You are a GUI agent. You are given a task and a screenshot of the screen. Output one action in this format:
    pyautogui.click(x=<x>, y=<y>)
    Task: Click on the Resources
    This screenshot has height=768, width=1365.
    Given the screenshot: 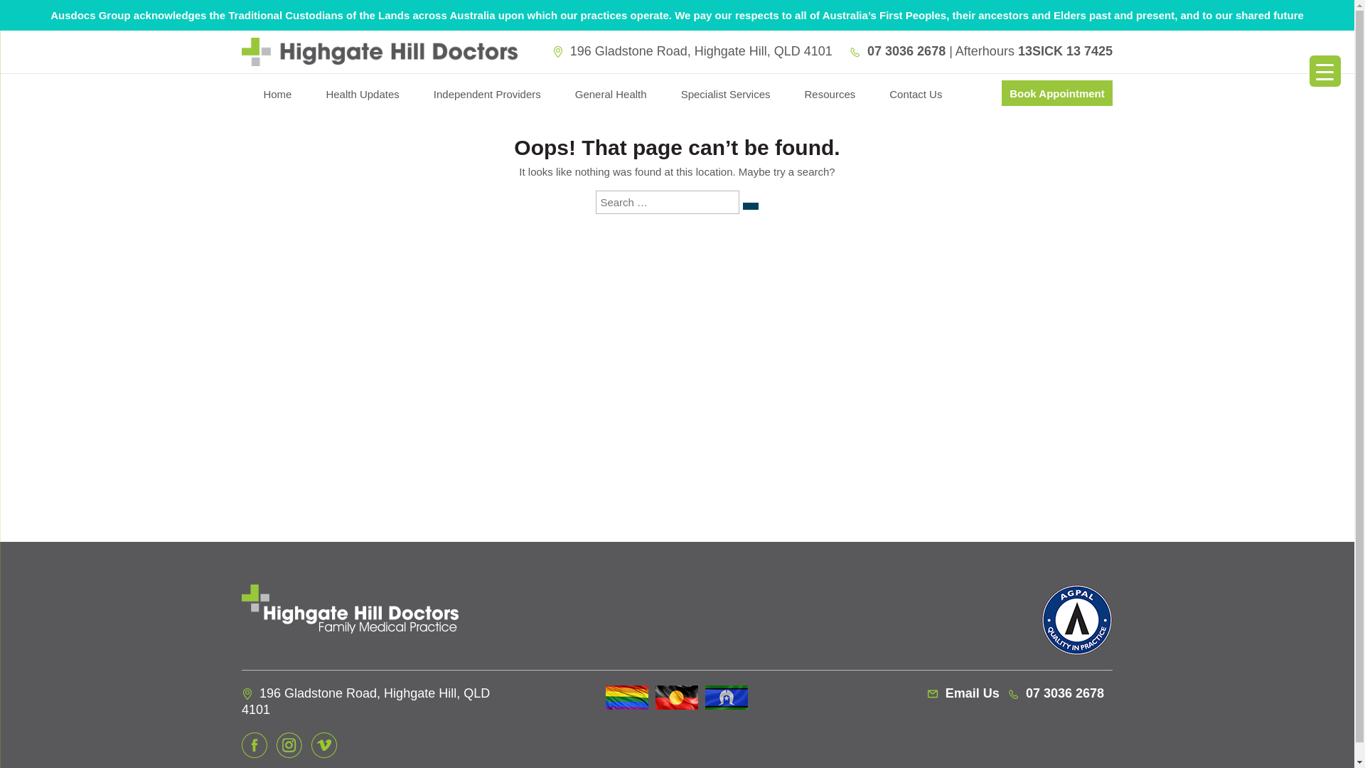 What is the action you would take?
    pyautogui.click(x=830, y=98)
    